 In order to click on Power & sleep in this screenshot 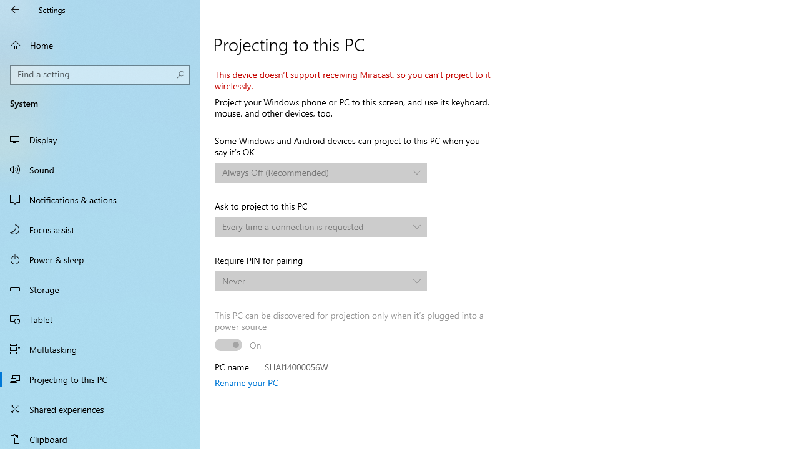, I will do `click(100, 259)`.